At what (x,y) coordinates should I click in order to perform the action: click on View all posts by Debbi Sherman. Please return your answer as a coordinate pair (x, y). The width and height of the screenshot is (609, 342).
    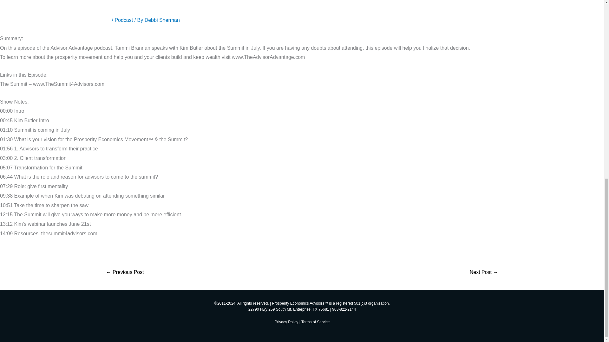
    Looking at the image, I should click on (162, 20).